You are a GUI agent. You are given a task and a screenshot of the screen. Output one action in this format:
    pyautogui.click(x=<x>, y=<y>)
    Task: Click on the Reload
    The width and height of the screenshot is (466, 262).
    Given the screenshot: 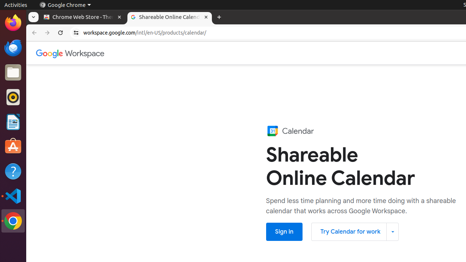 What is the action you would take?
    pyautogui.click(x=60, y=33)
    